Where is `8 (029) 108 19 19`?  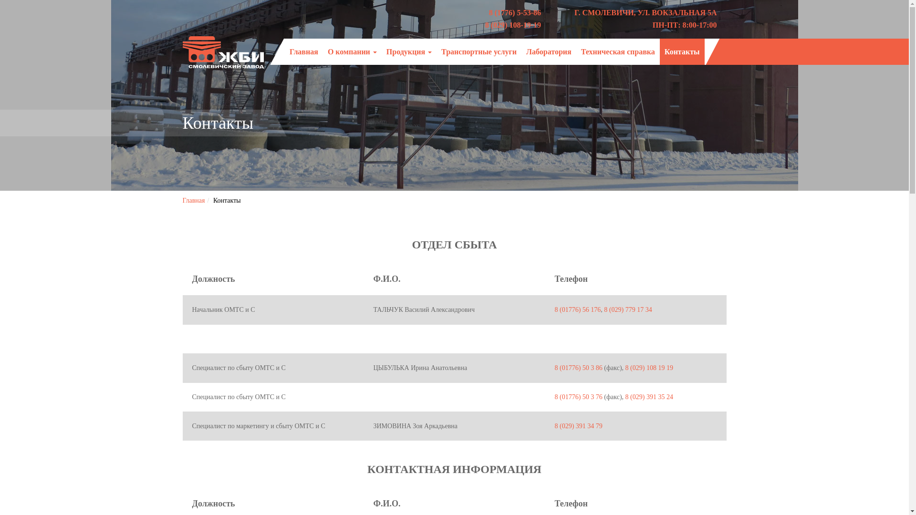 8 (029) 108 19 19 is located at coordinates (649, 368).